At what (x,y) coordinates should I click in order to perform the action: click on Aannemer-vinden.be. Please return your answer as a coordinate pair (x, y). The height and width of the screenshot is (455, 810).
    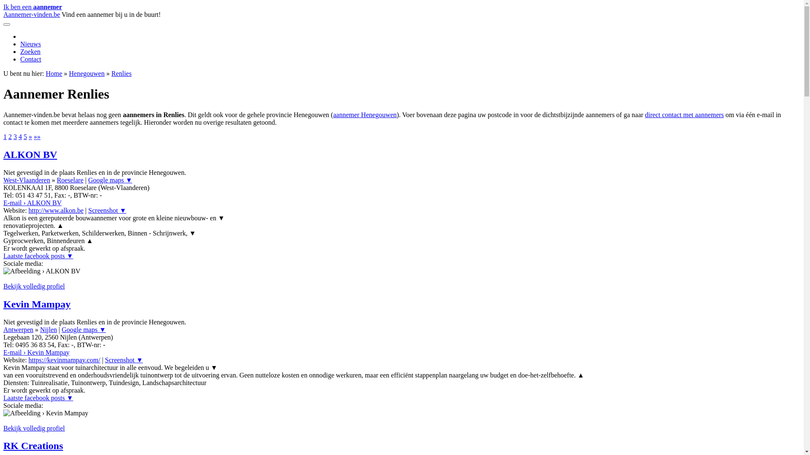
    Looking at the image, I should click on (32, 14).